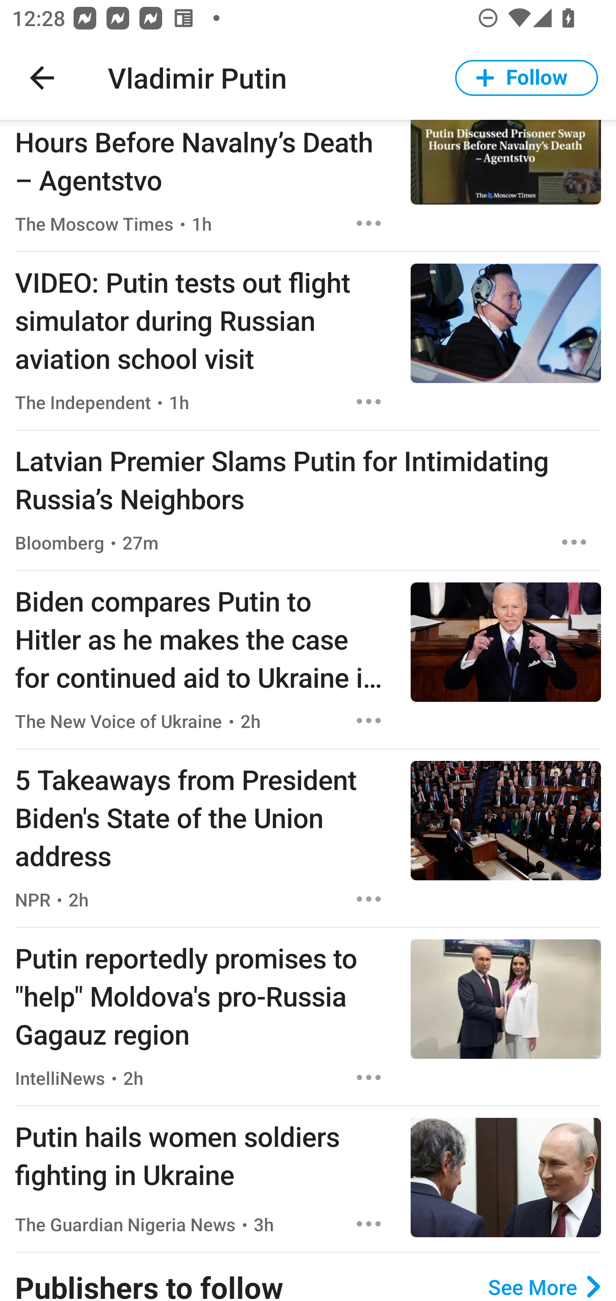 The height and width of the screenshot is (1301, 616). Describe the element at coordinates (574, 543) in the screenshot. I see `Options` at that location.